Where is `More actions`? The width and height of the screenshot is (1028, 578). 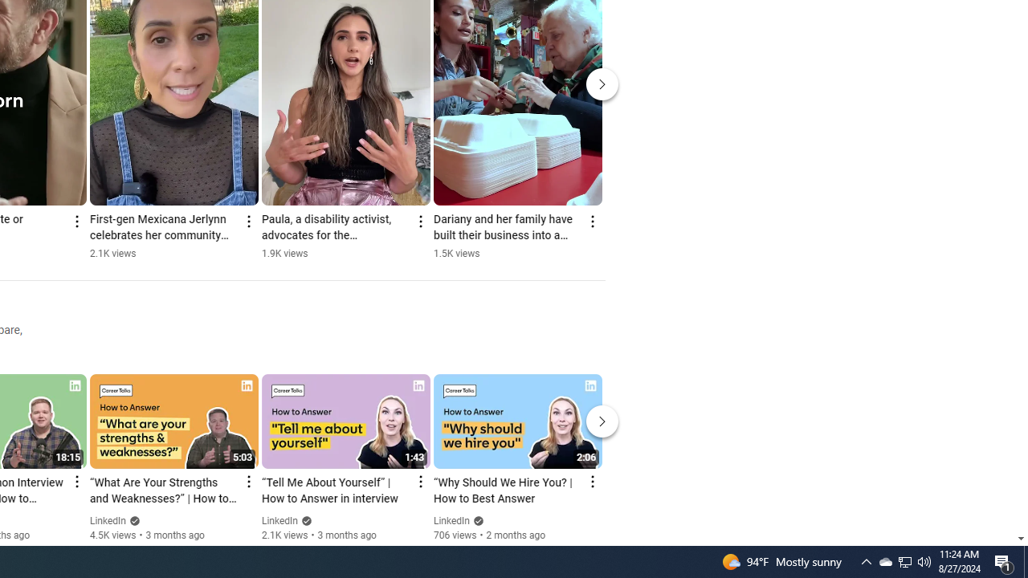
More actions is located at coordinates (591, 222).